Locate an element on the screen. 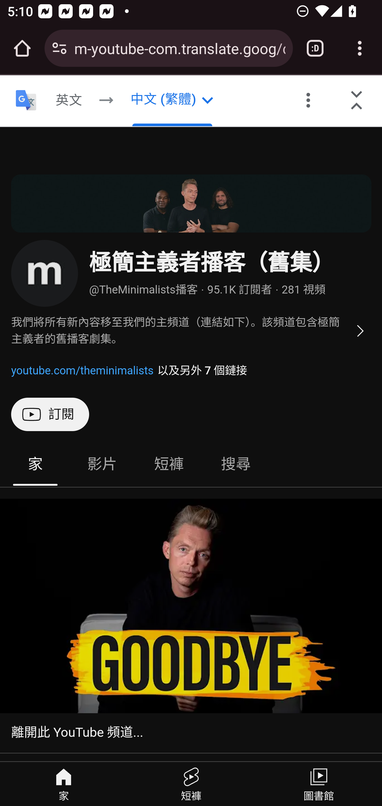 This screenshot has height=806, width=382. 訂閱 is located at coordinates (50, 414).